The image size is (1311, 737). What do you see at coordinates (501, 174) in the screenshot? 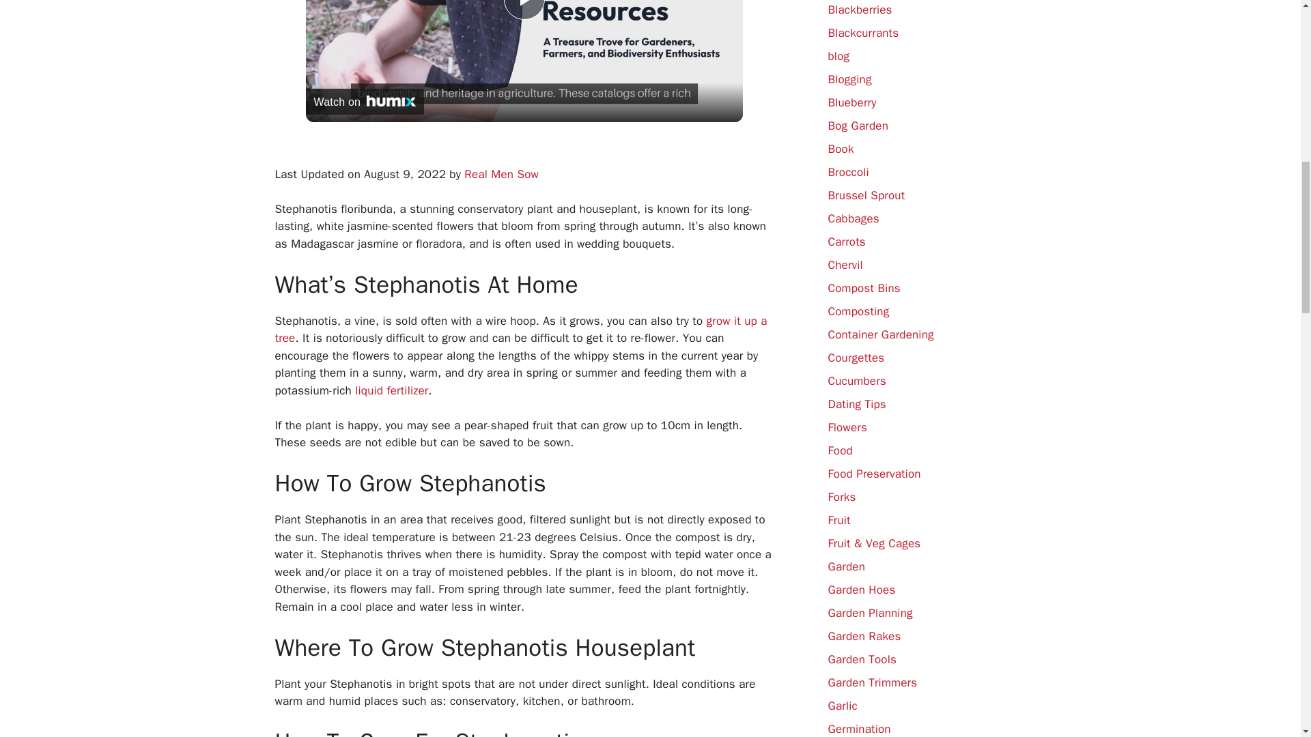
I see `Real Men Sow` at bounding box center [501, 174].